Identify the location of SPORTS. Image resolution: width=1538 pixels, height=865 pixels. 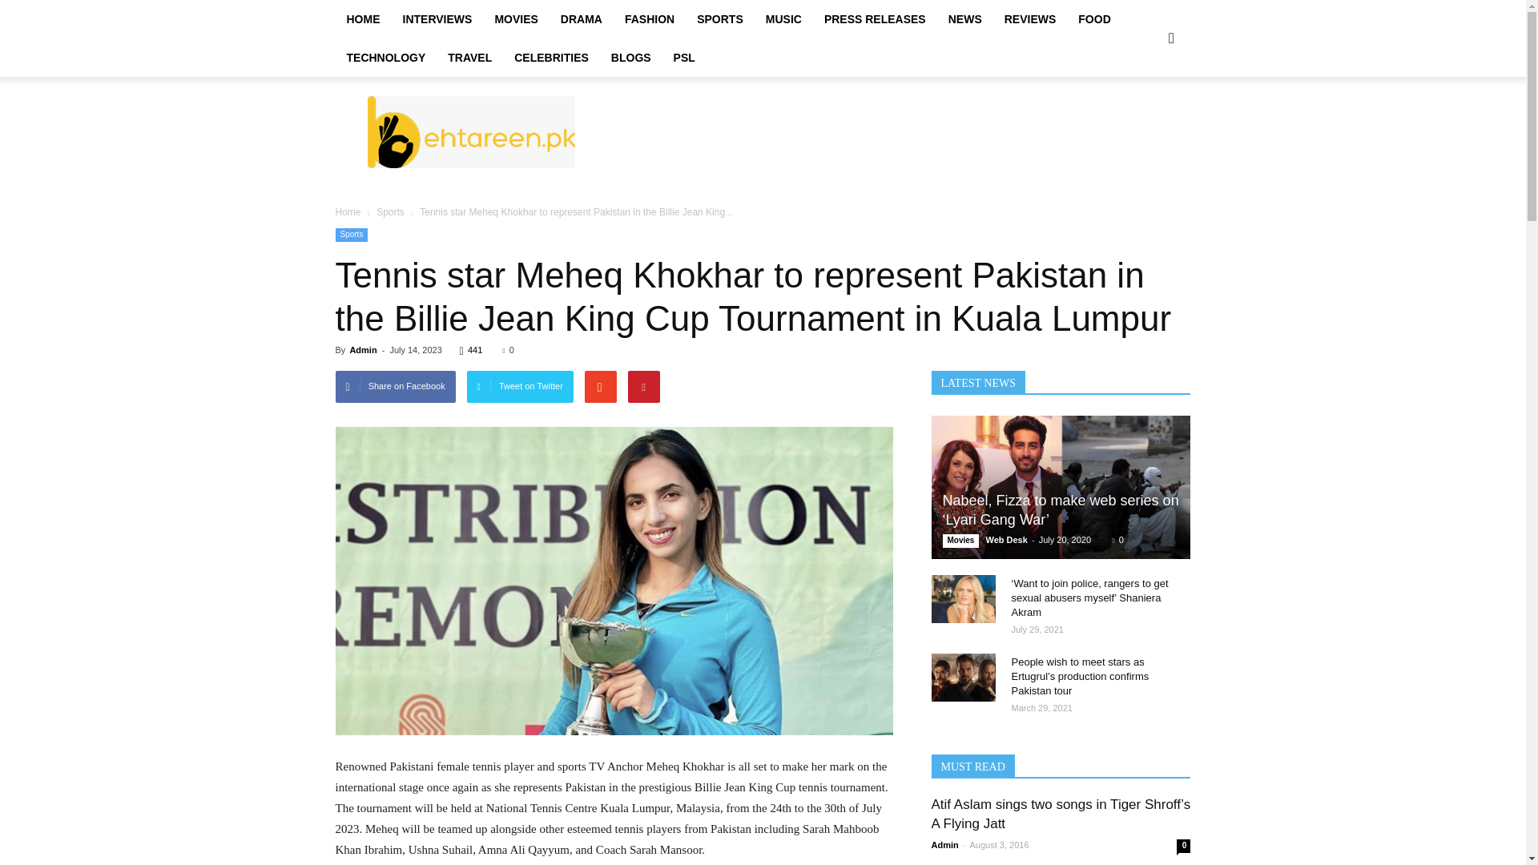
(720, 19).